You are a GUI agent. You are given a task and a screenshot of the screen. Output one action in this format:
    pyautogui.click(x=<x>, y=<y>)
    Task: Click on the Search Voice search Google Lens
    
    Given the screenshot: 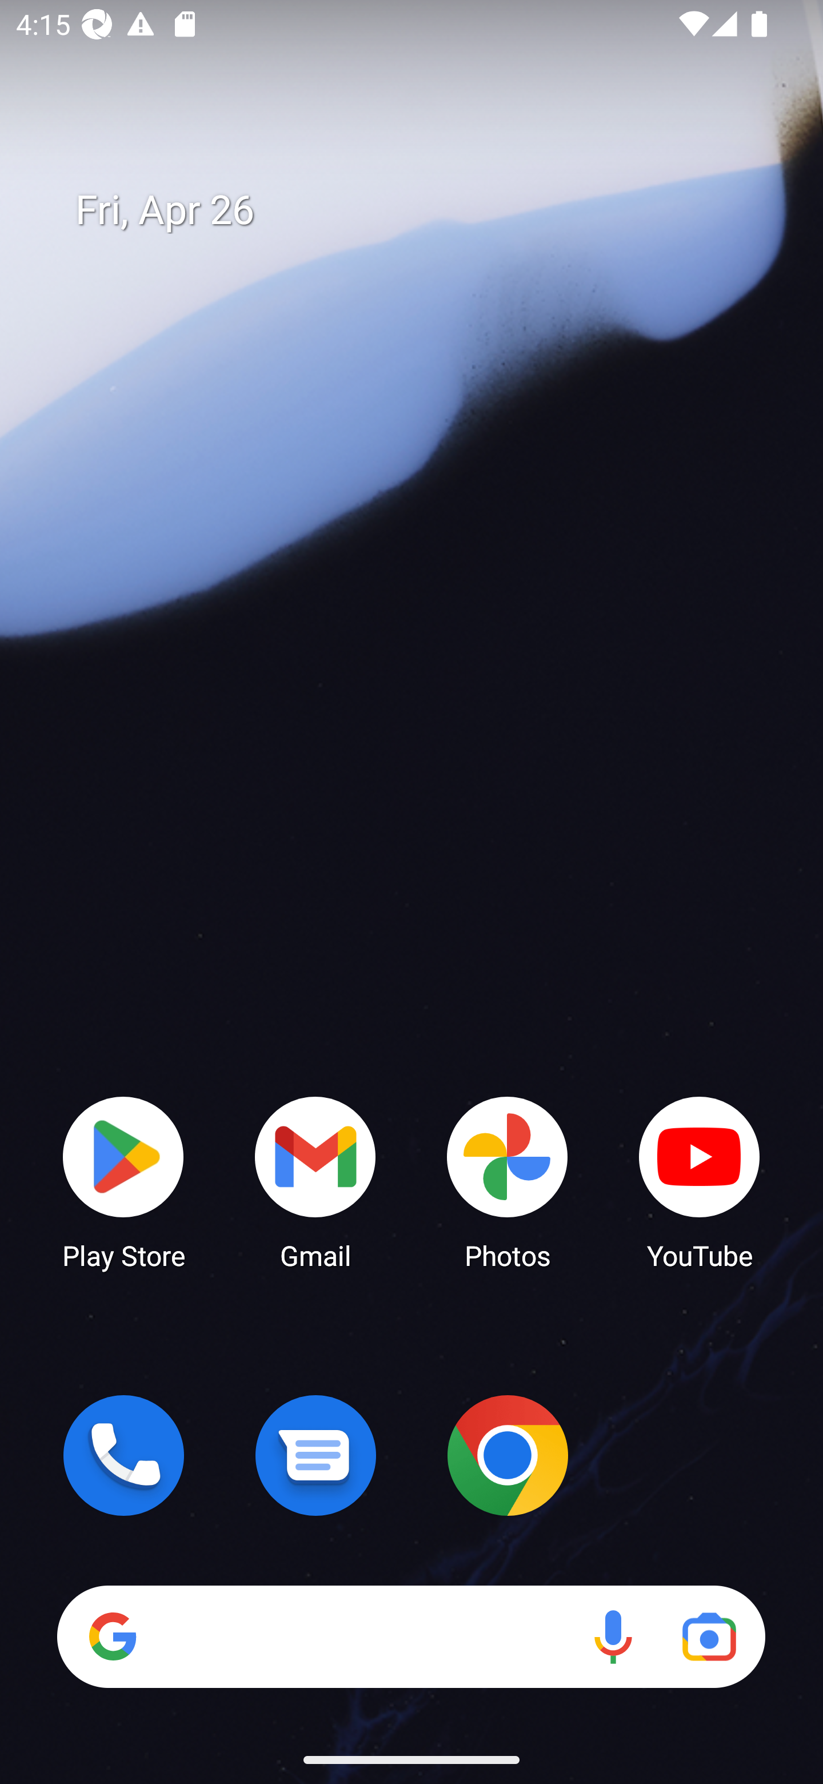 What is the action you would take?
    pyautogui.click(x=411, y=1636)
    